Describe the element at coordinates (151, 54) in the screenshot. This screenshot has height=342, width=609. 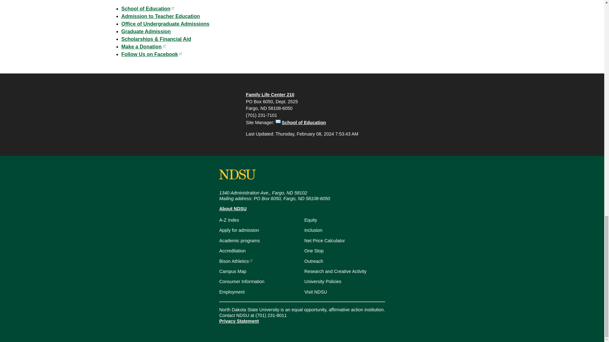
I see `Follow Us on Facebook` at that location.